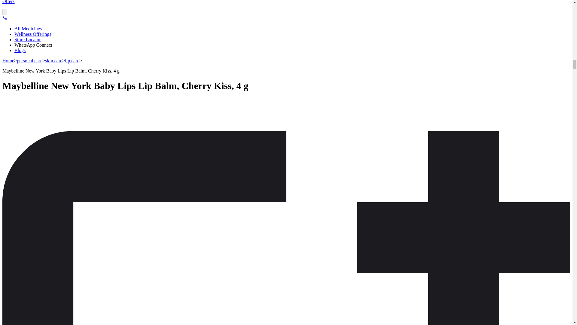 This screenshot has width=577, height=325. I want to click on skin care, so click(53, 60).